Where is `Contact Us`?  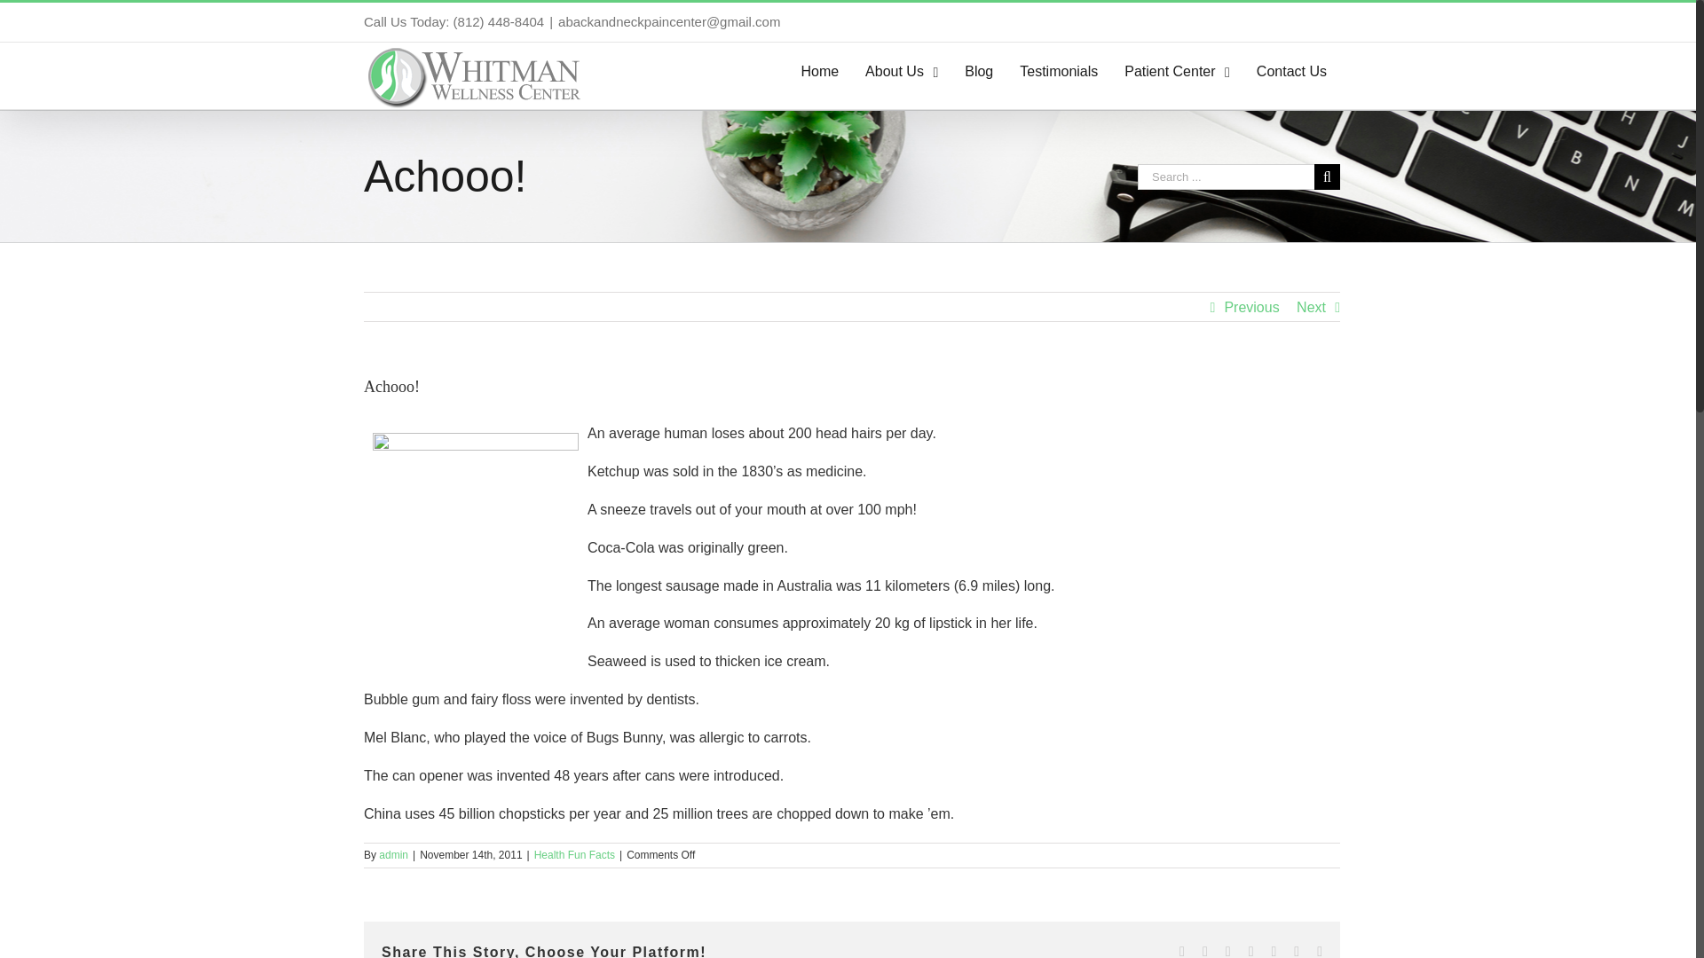
Contact Us is located at coordinates (1291, 71).